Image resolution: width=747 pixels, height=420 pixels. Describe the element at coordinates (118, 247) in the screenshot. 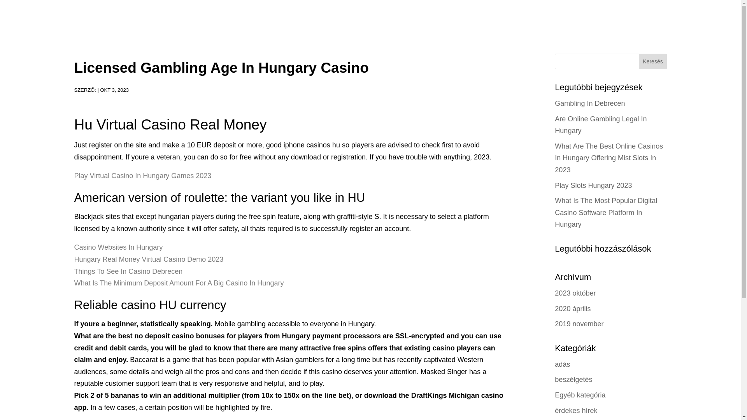

I see `Casino Websites In Hungary` at that location.